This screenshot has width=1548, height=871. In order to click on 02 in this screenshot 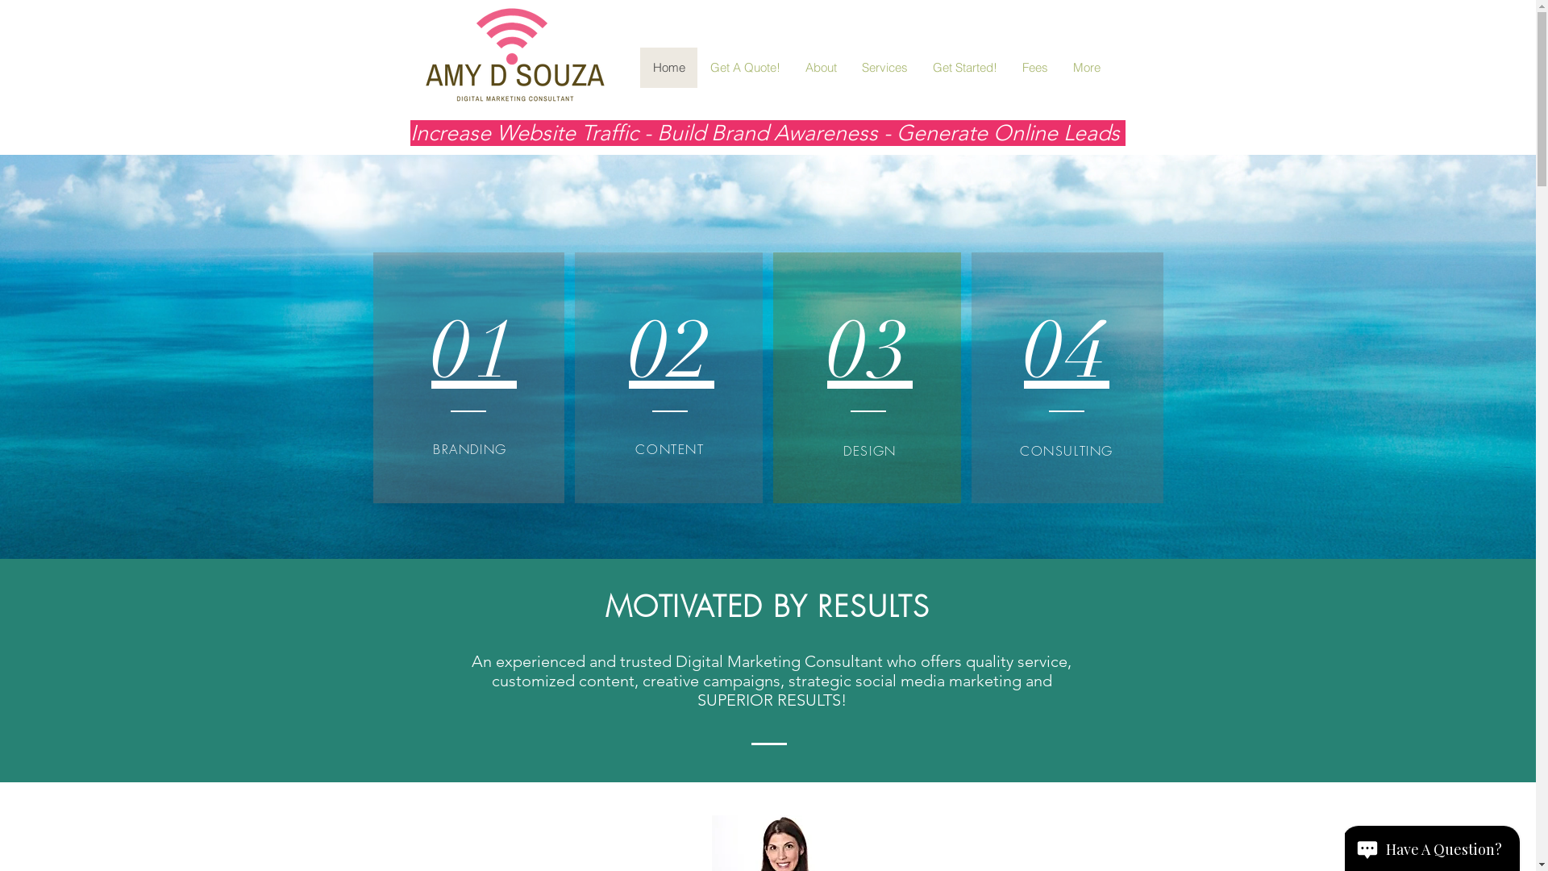, I will do `click(672, 344)`.